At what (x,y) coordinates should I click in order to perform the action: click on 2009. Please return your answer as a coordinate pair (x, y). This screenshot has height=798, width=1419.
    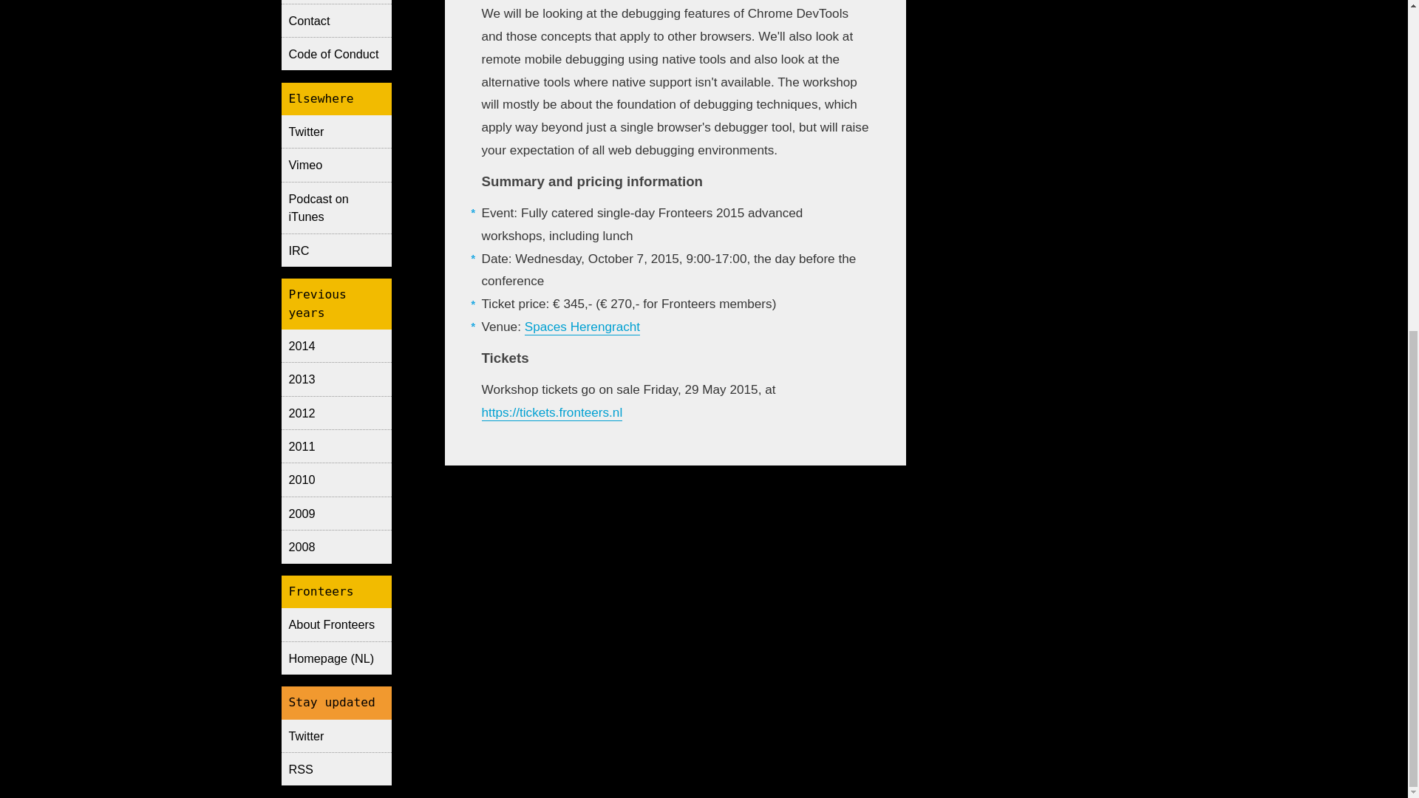
    Looking at the image, I should click on (336, 513).